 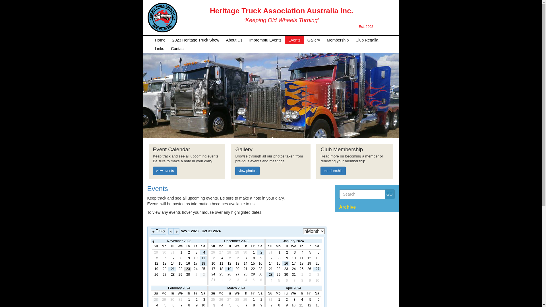 I want to click on Prev, so click(x=171, y=231).